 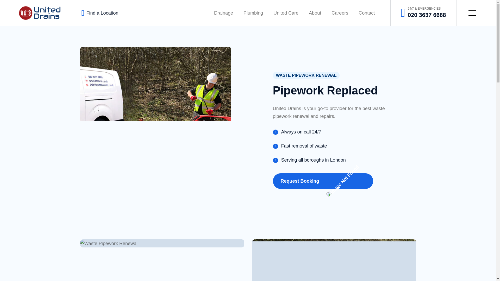 I want to click on Request Booking, so click(x=323, y=181).